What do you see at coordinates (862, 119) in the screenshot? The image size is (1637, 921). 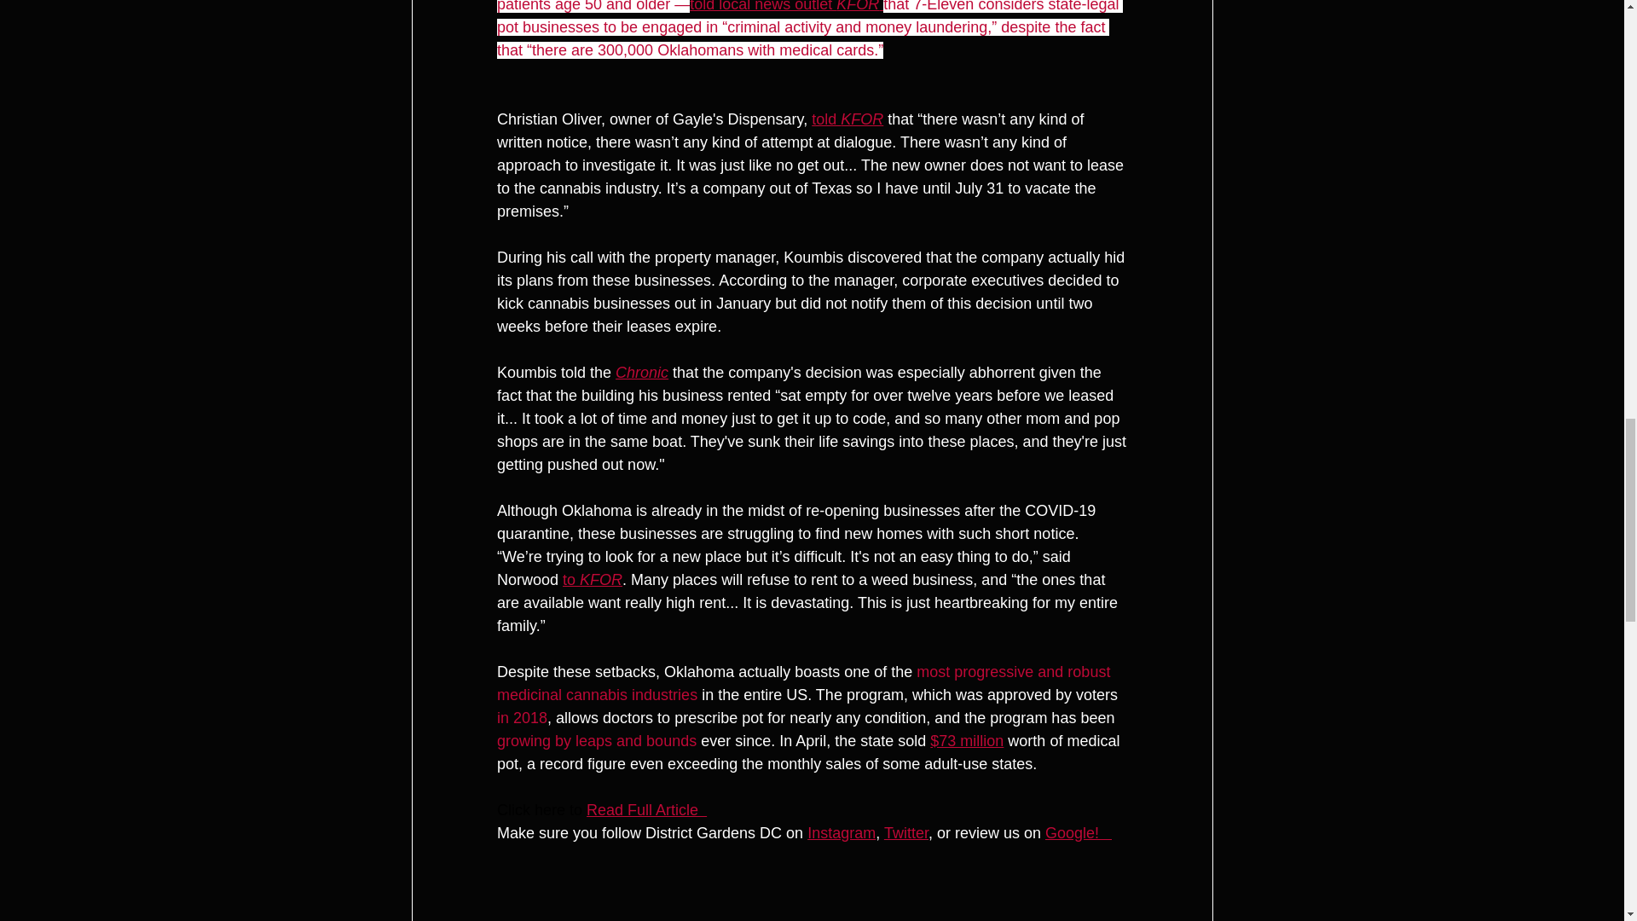 I see `KFOR` at bounding box center [862, 119].